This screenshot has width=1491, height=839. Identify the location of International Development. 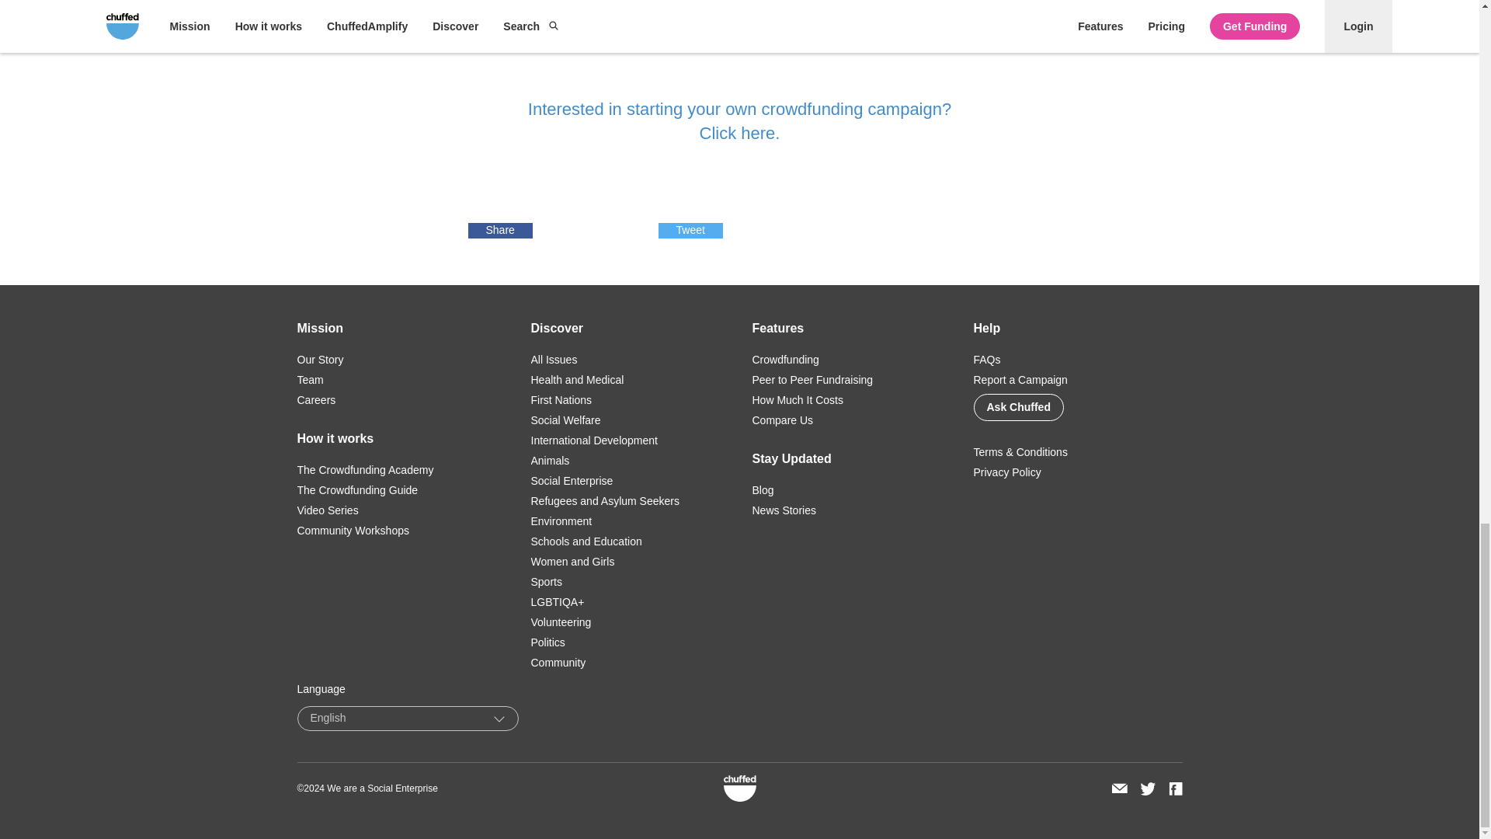
(593, 440).